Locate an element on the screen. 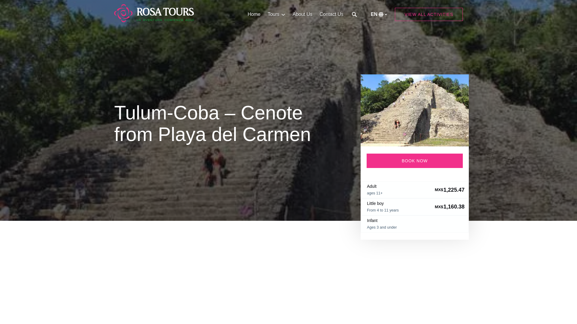  Home is located at coordinates (254, 14).